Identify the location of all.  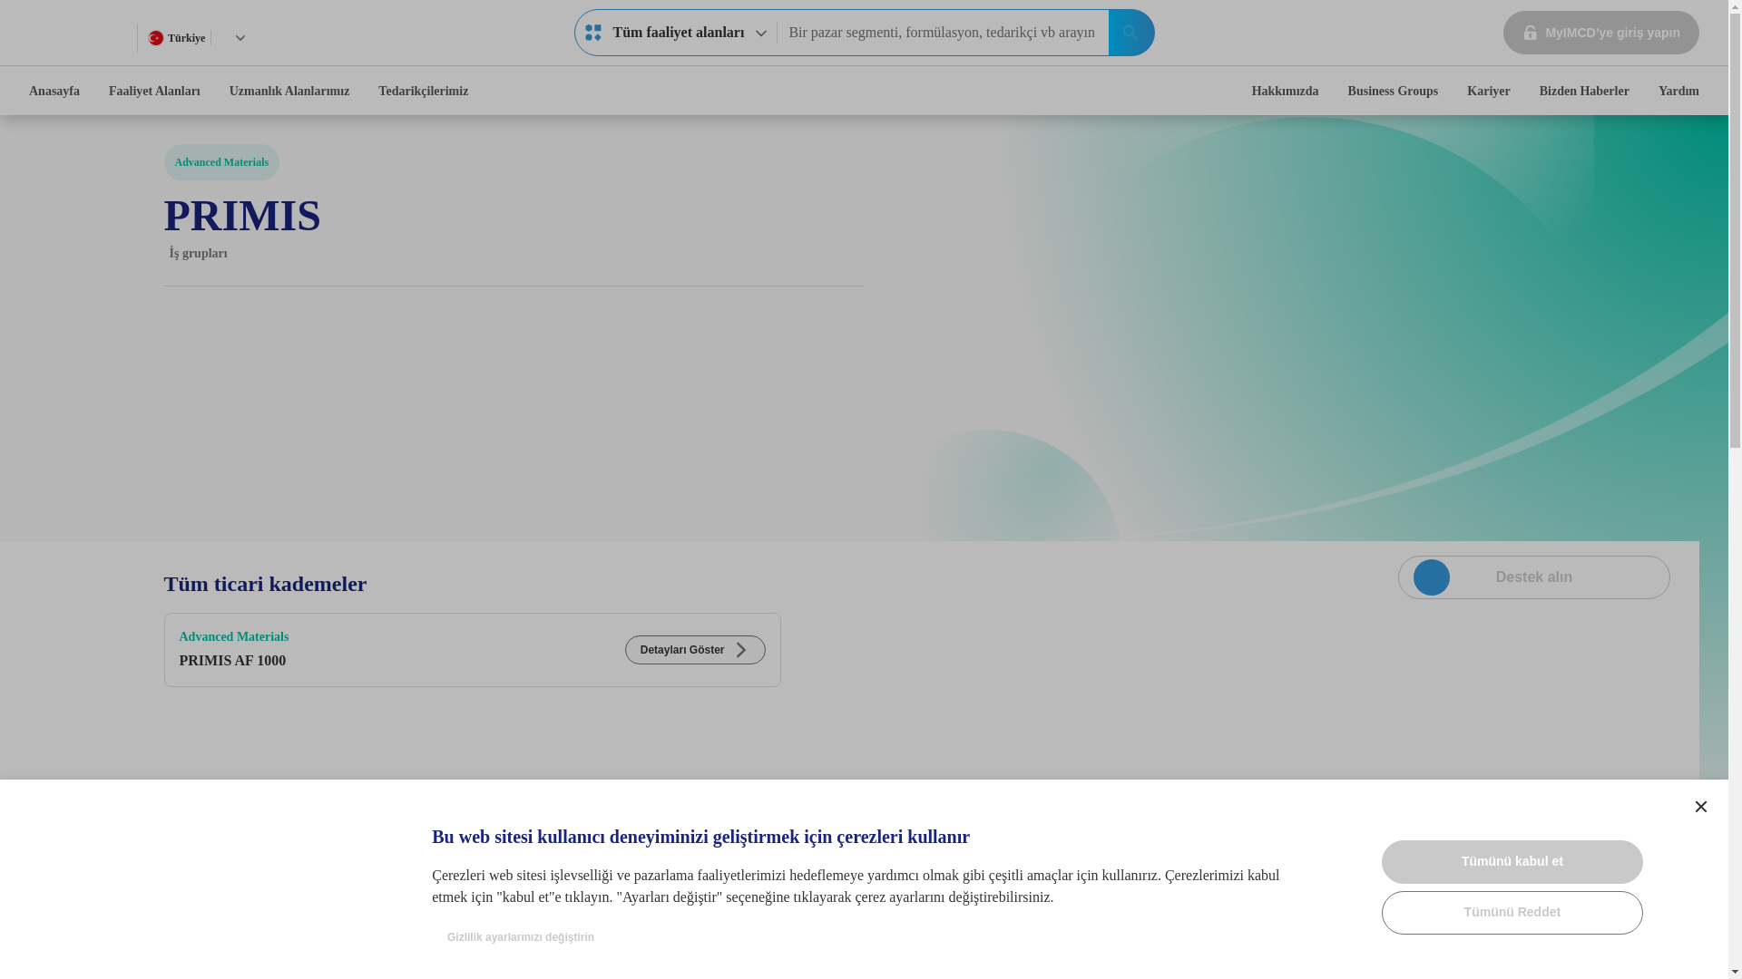
(593, 33).